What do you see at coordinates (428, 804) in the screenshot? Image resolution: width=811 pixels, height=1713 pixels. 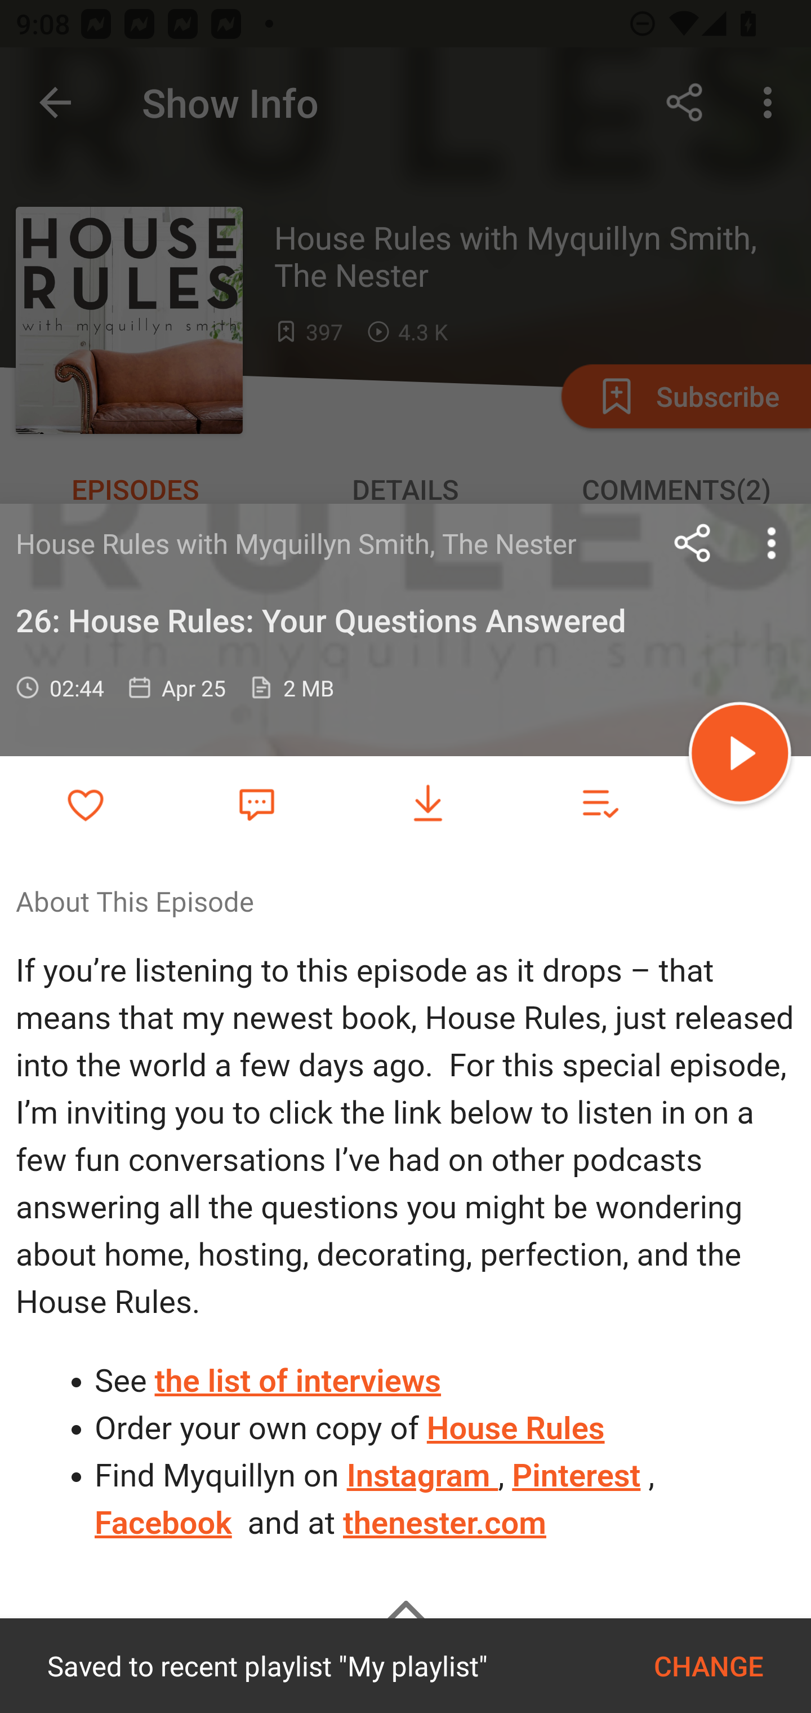 I see `Download` at bounding box center [428, 804].